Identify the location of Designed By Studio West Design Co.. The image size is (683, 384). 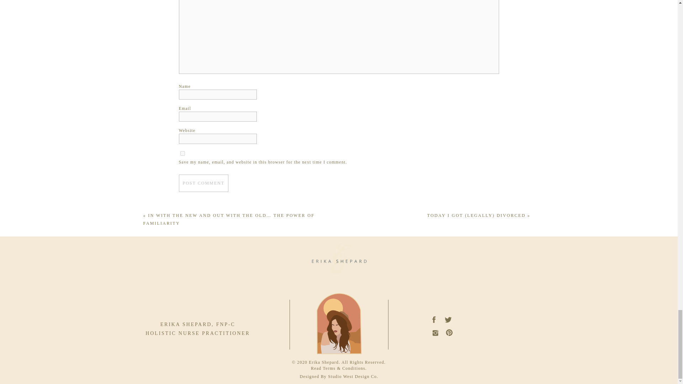
(339, 377).